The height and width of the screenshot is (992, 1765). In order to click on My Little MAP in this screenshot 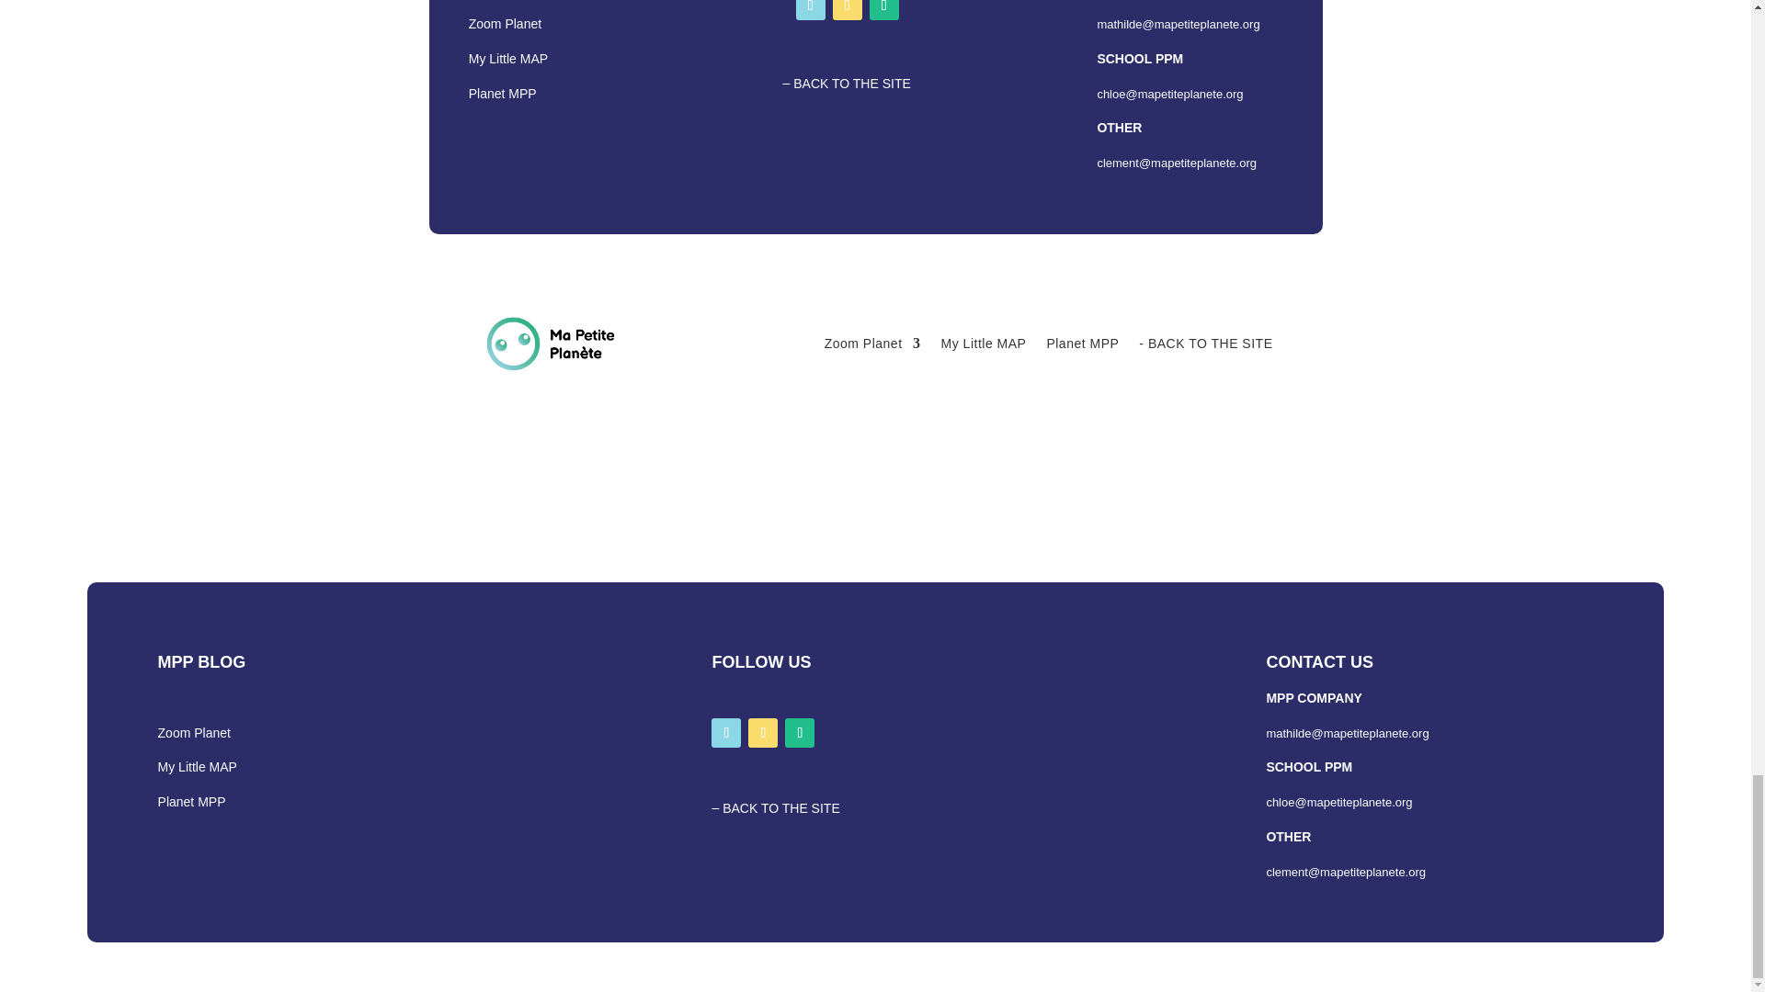, I will do `click(507, 59)`.